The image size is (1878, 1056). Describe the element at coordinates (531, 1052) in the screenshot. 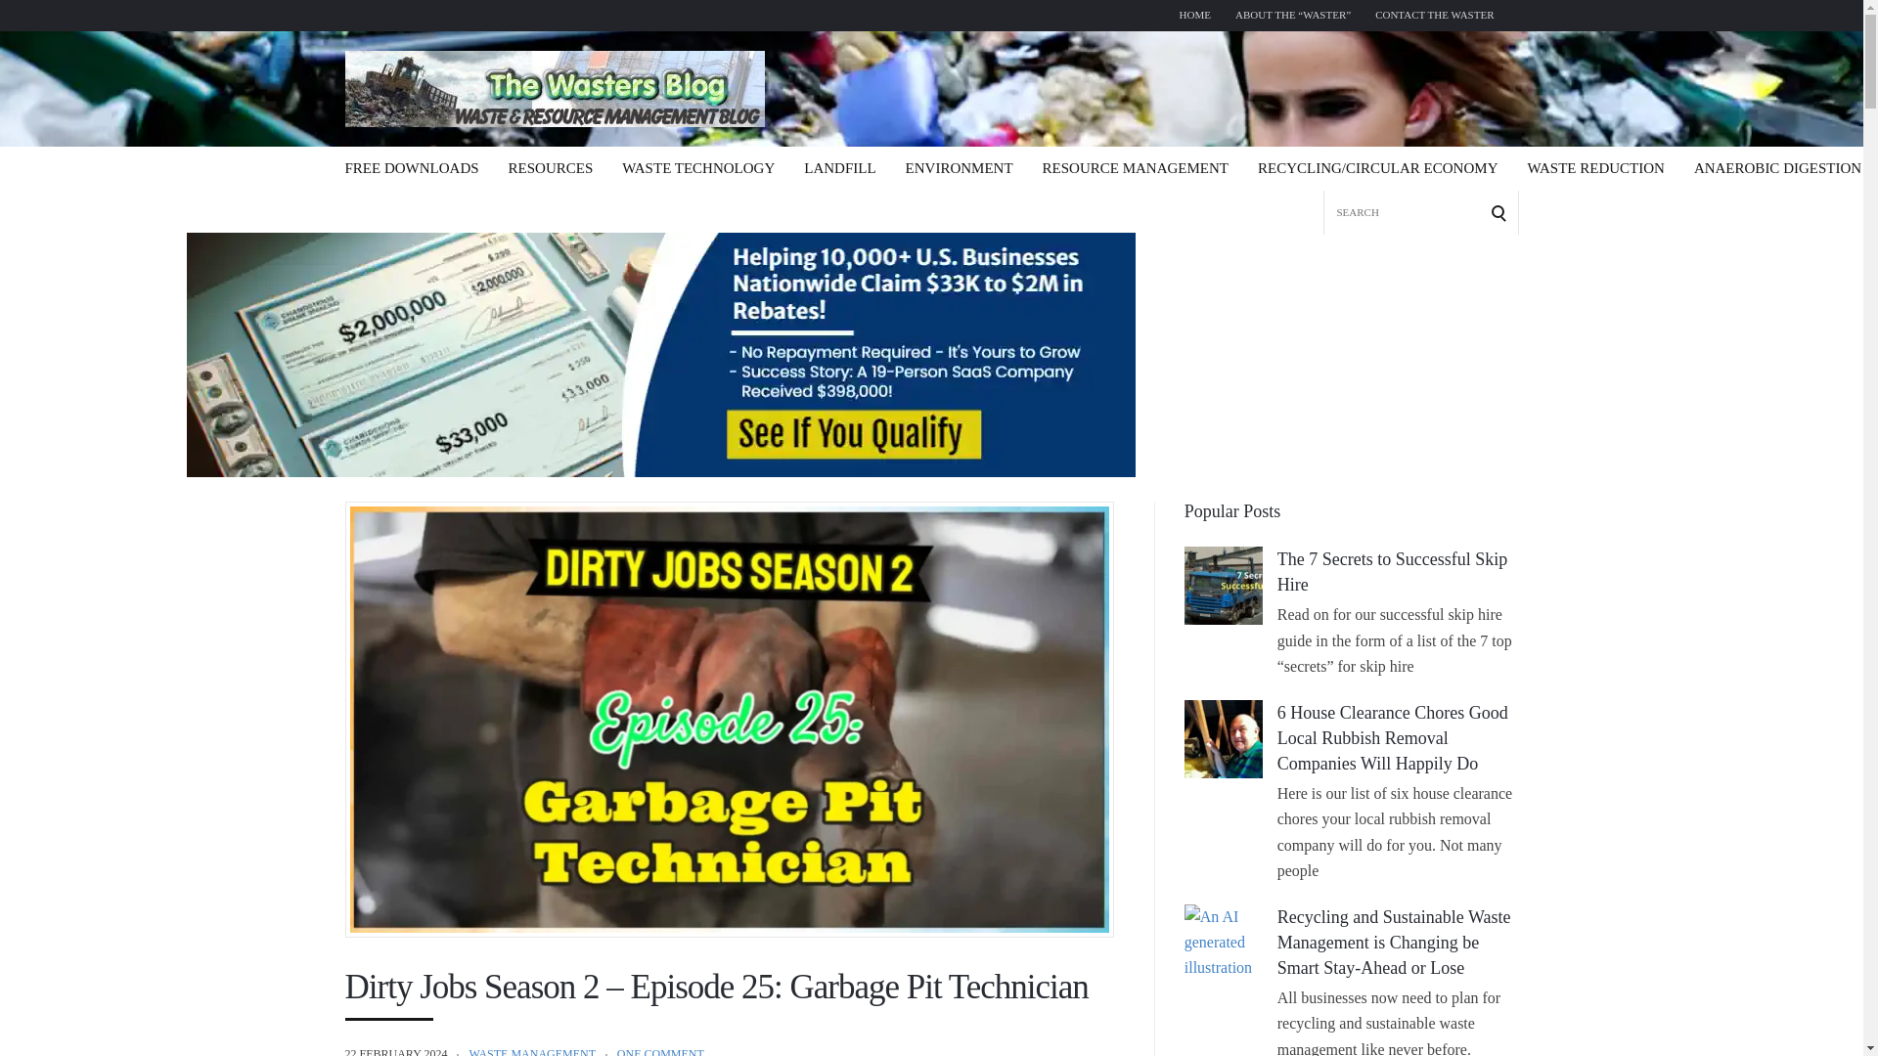

I see `WASTE MANAGEMENT` at that location.